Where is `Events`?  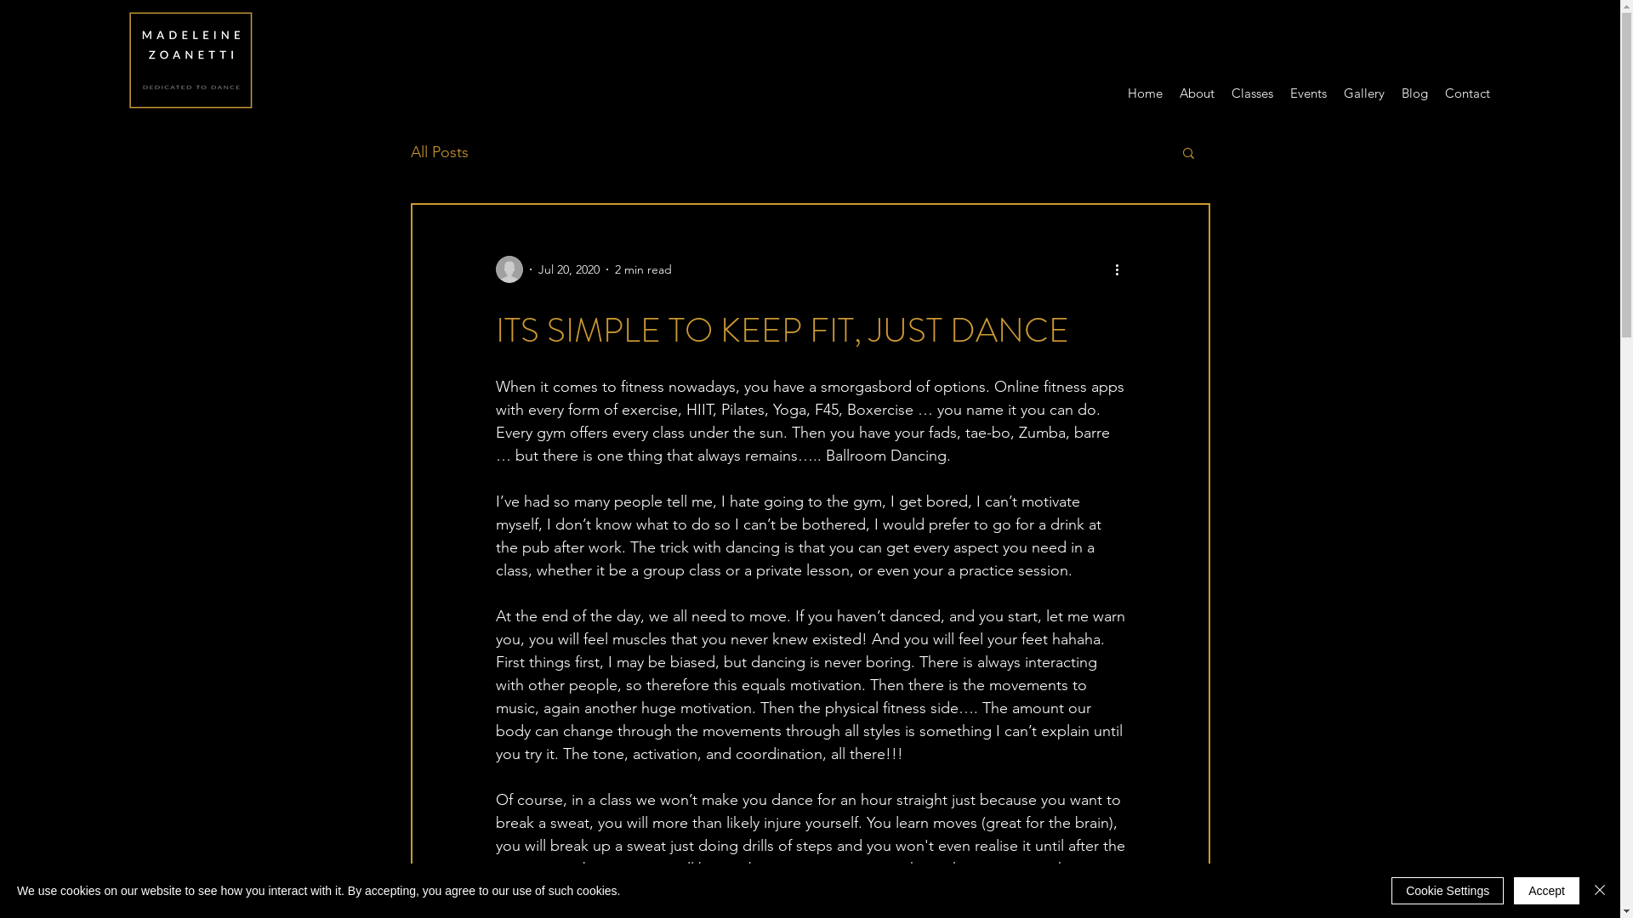
Events is located at coordinates (1308, 93).